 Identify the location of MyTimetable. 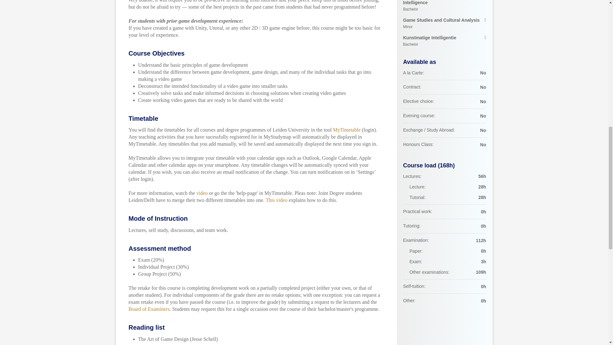
(149, 309).